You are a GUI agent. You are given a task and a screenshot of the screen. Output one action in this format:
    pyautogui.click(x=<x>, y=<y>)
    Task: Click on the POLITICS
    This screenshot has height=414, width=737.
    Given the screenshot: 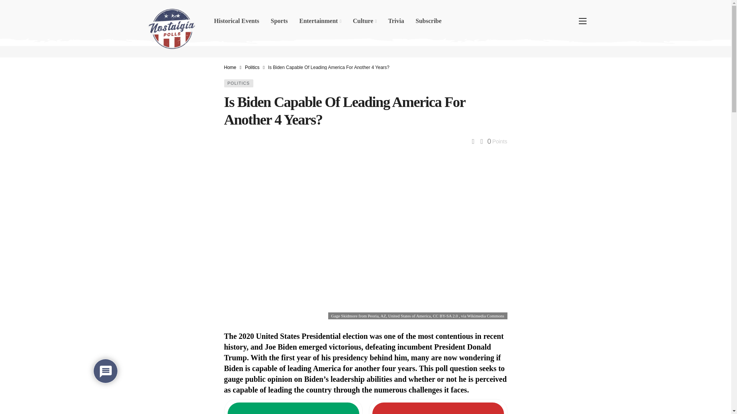 What is the action you would take?
    pyautogui.click(x=239, y=83)
    